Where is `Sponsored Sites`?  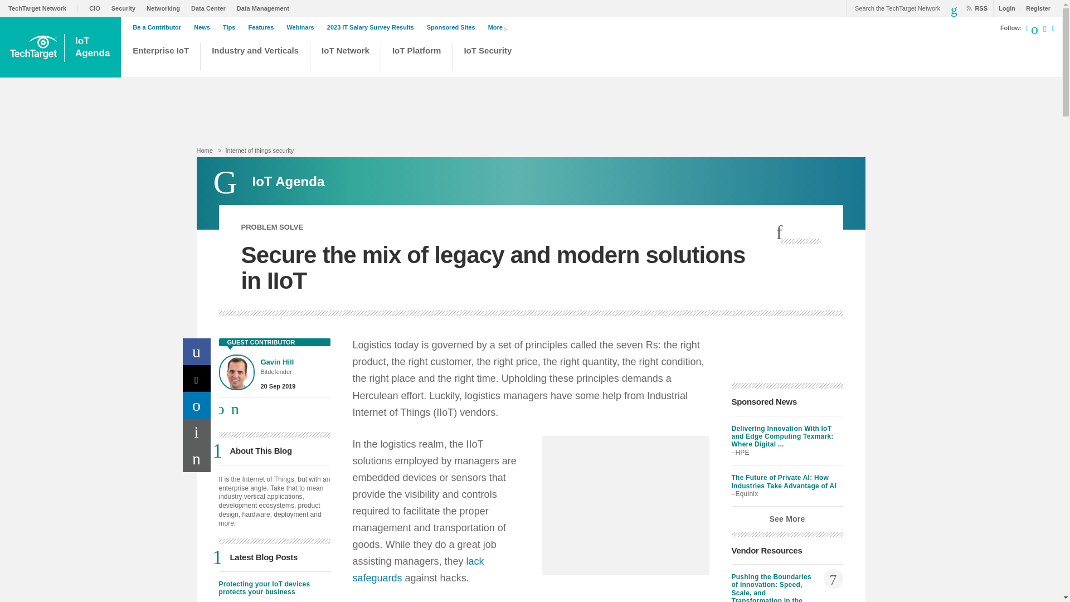 Sponsored Sites is located at coordinates (454, 27).